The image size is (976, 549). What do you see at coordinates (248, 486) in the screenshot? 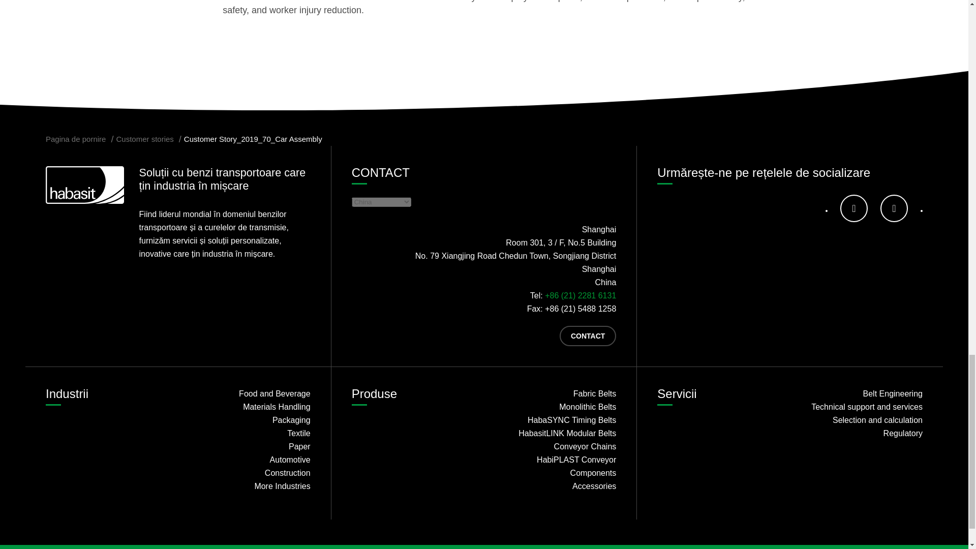
I see `More Industries` at bounding box center [248, 486].